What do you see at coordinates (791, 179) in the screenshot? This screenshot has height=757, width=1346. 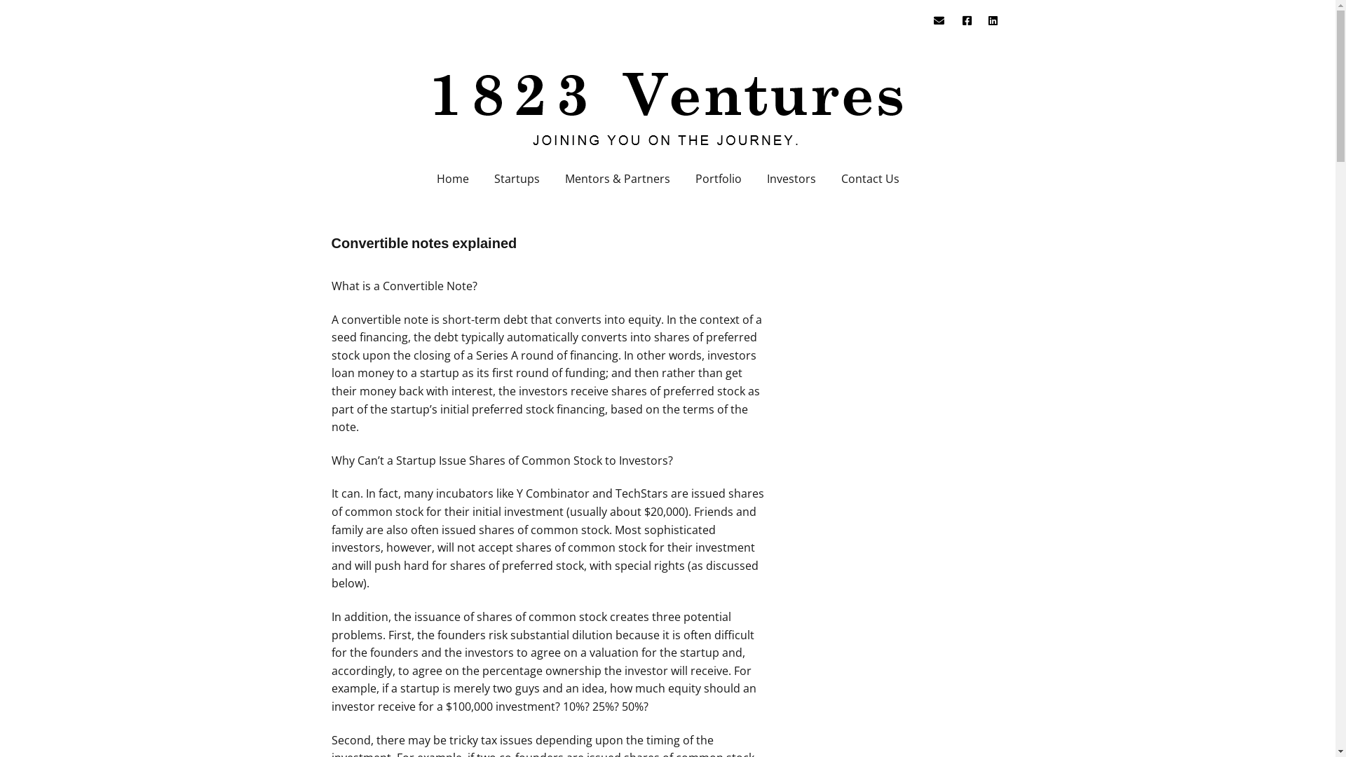 I see `Investors` at bounding box center [791, 179].